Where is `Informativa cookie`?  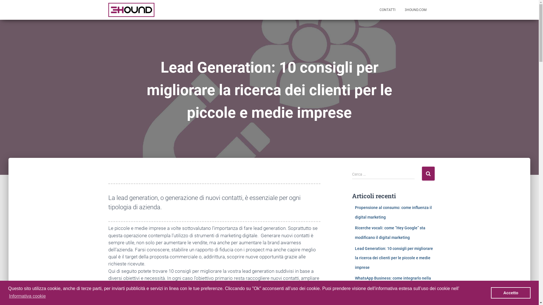
Informativa cookie is located at coordinates (27, 296).